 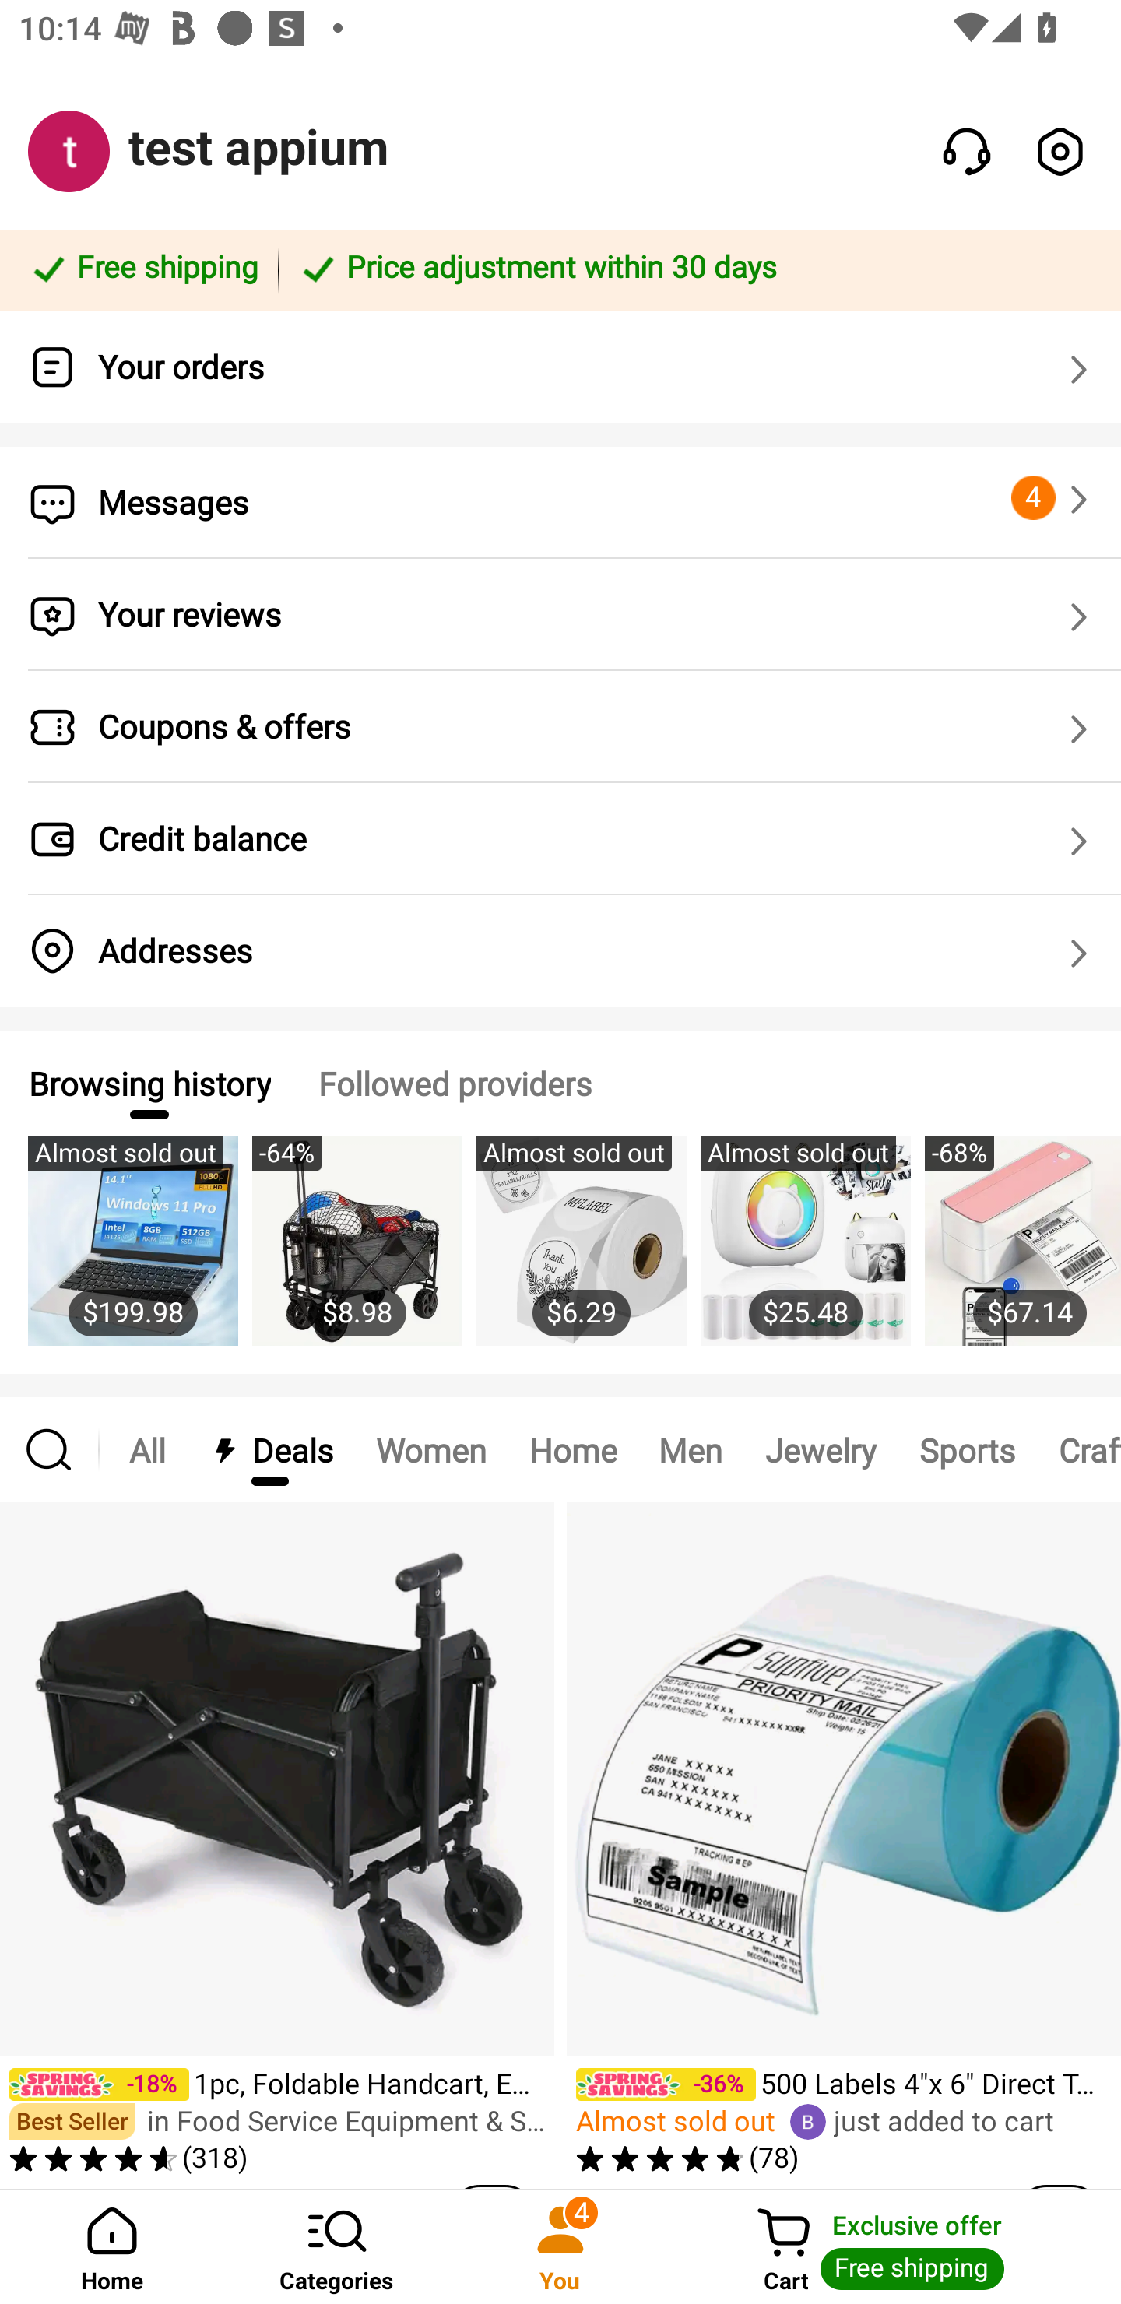 What do you see at coordinates (112, 2246) in the screenshot?
I see `Home` at bounding box center [112, 2246].